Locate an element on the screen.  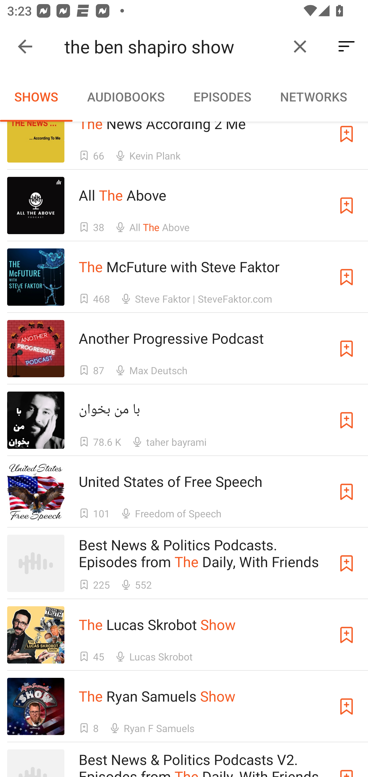
EPISODES is located at coordinates (222, 97).